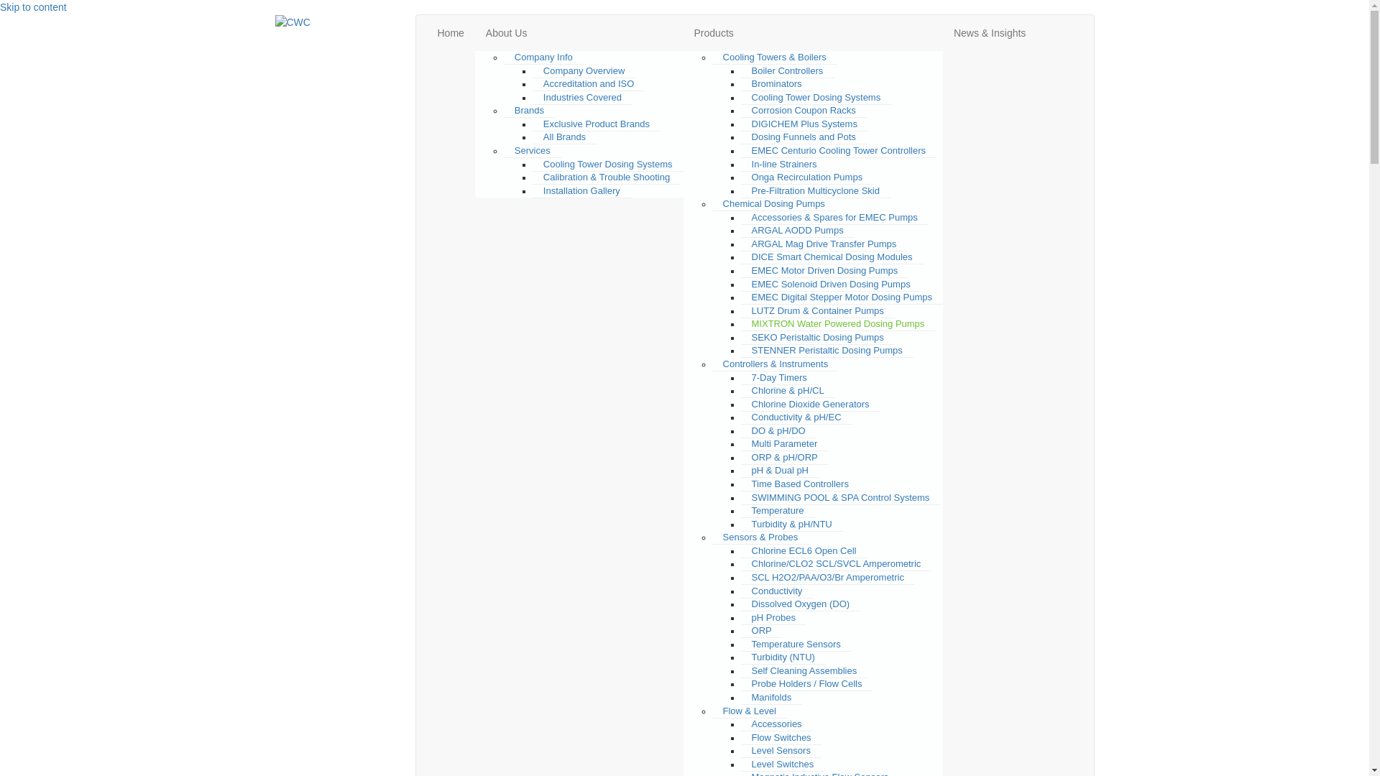 The image size is (1380, 776). What do you see at coordinates (774, 204) in the screenshot?
I see `Chemical Dosing Pumps` at bounding box center [774, 204].